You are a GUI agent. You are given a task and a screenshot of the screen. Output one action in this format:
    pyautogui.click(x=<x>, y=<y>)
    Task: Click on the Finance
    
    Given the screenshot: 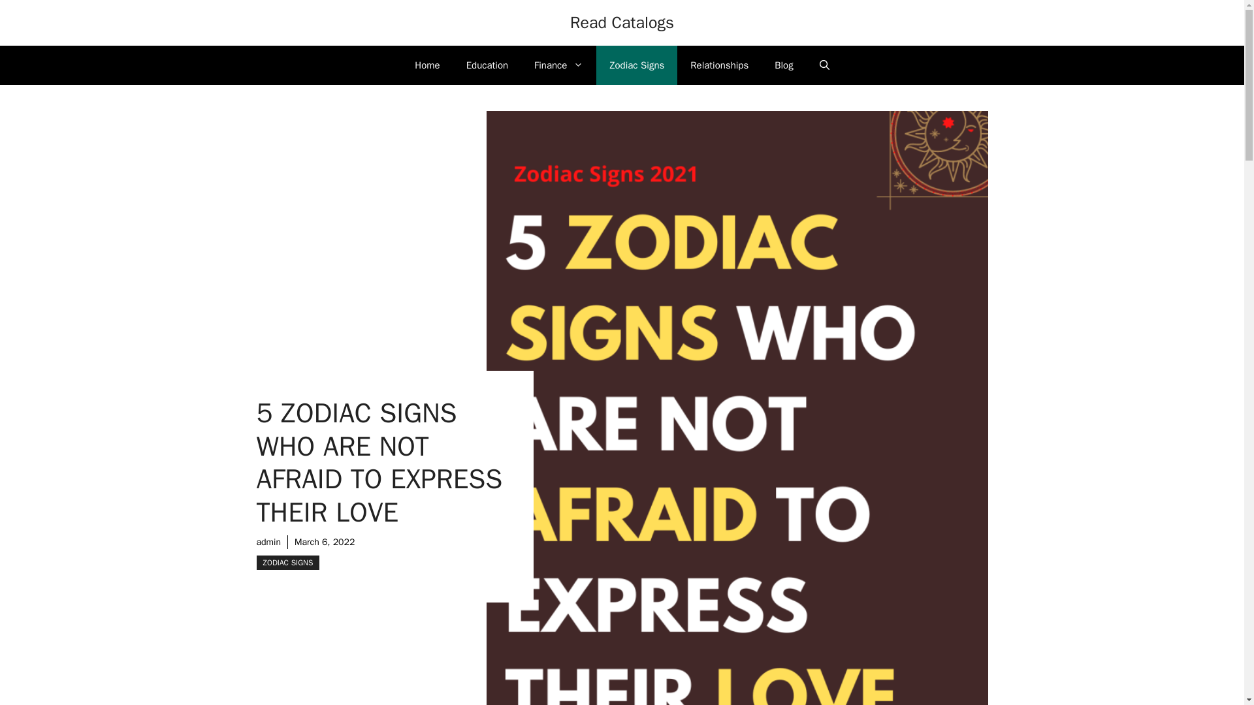 What is the action you would take?
    pyautogui.click(x=559, y=65)
    